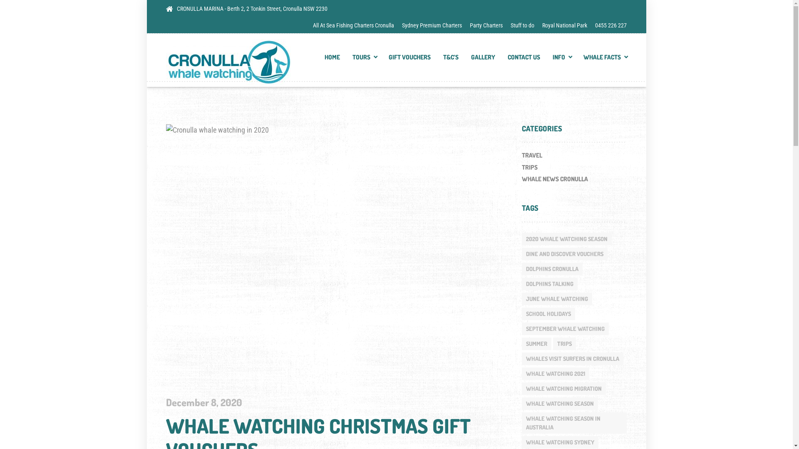 The width and height of the screenshot is (799, 449). What do you see at coordinates (530, 168) in the screenshot?
I see `TRIPS` at bounding box center [530, 168].